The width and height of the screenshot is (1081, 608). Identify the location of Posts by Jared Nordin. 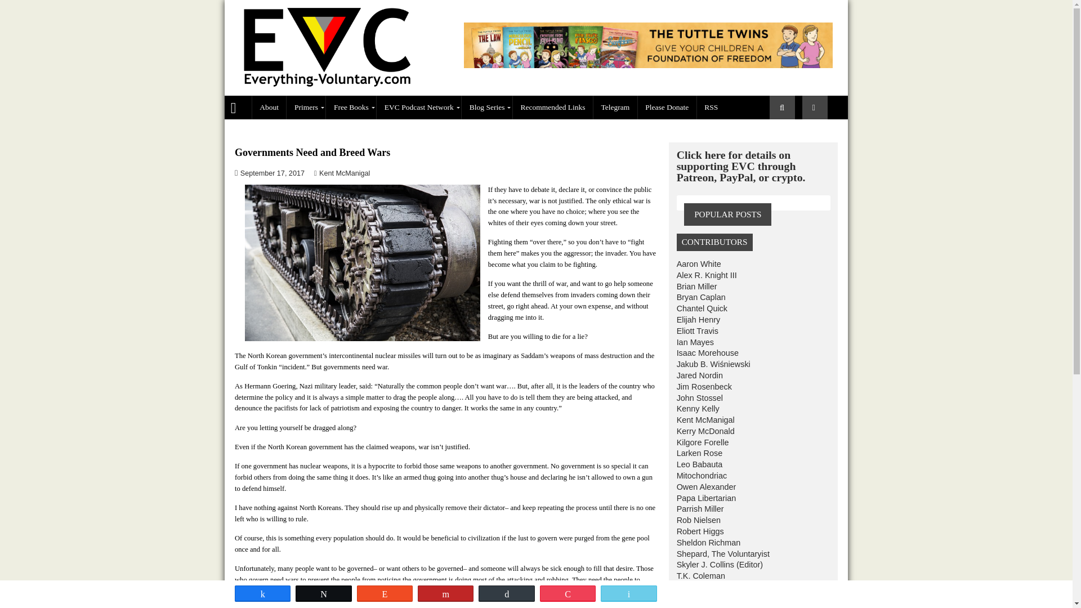
(777, 417).